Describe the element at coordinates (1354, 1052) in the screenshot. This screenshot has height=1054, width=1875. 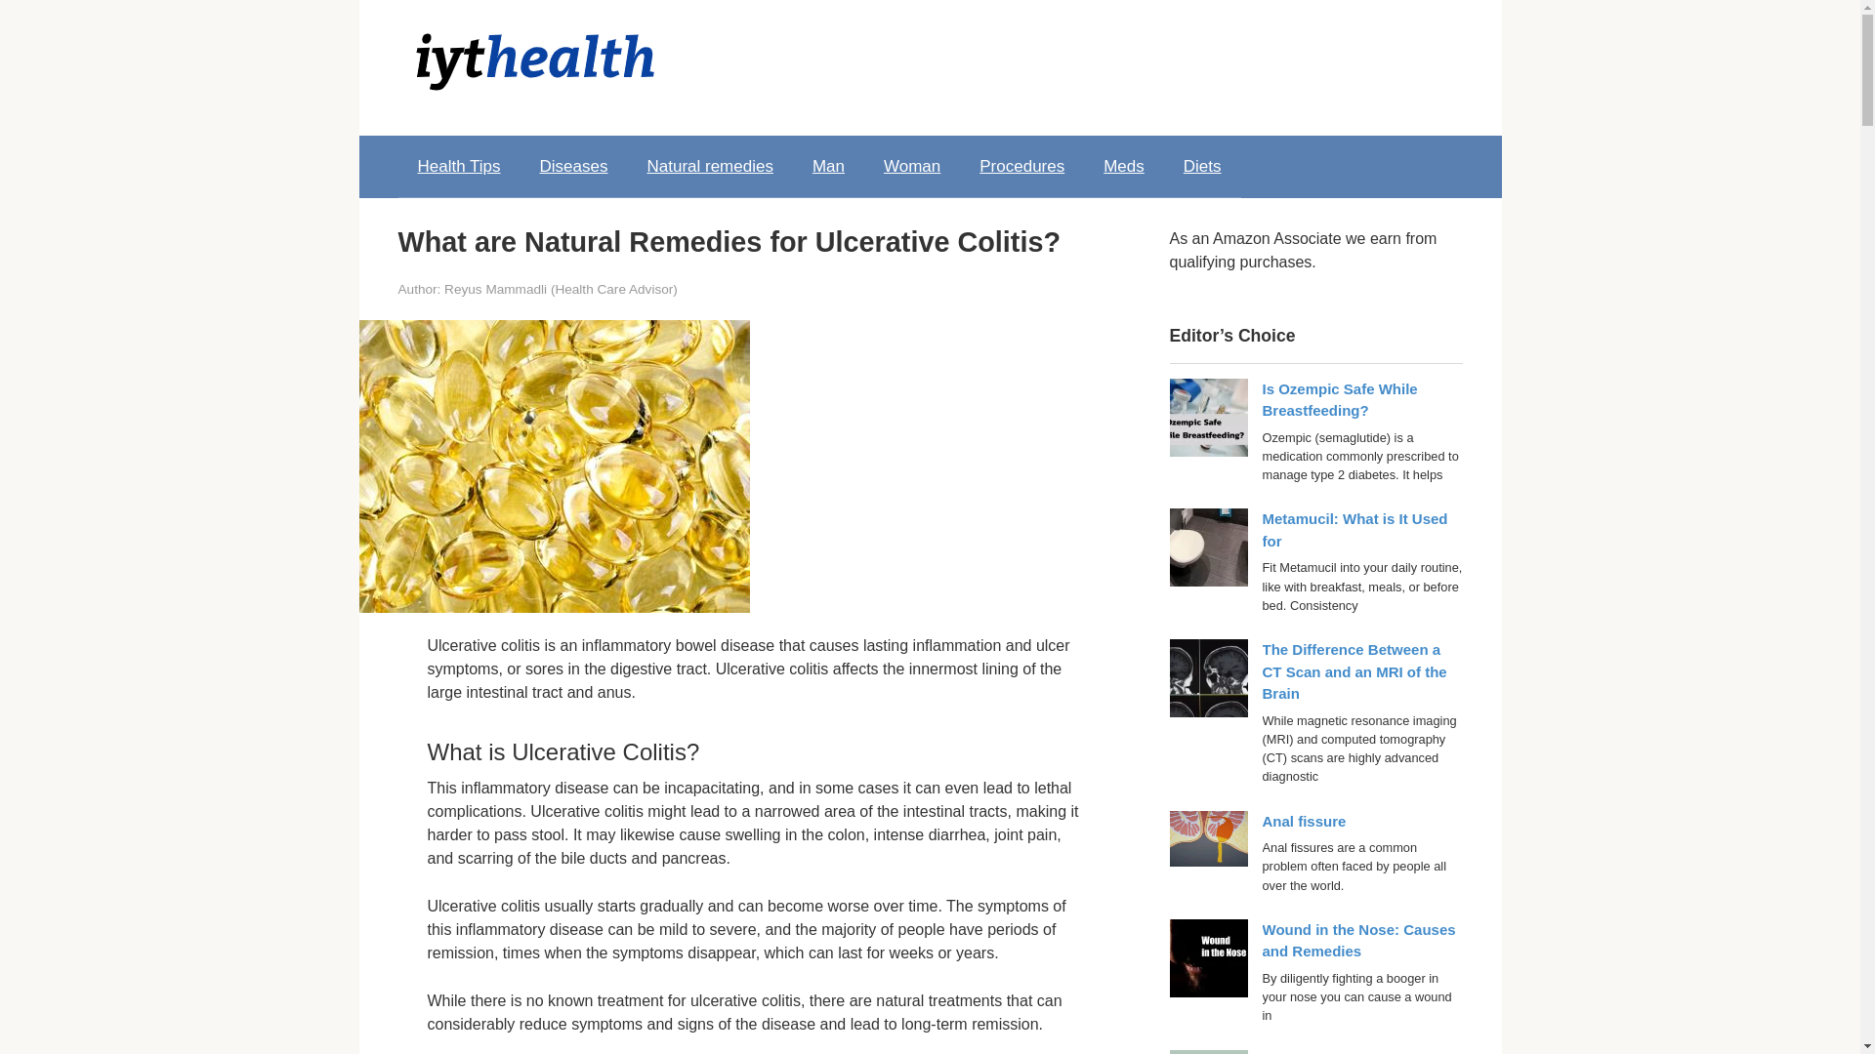
I see `How to Reduce the Risk of Cardiovascular Disease` at that location.